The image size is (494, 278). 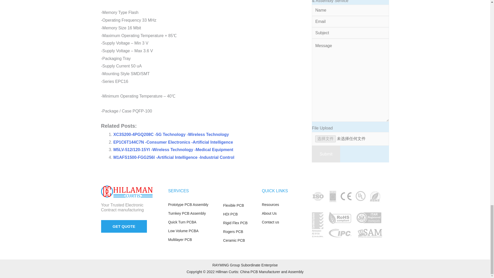 I want to click on Quick Turn PCBA, so click(x=193, y=222).